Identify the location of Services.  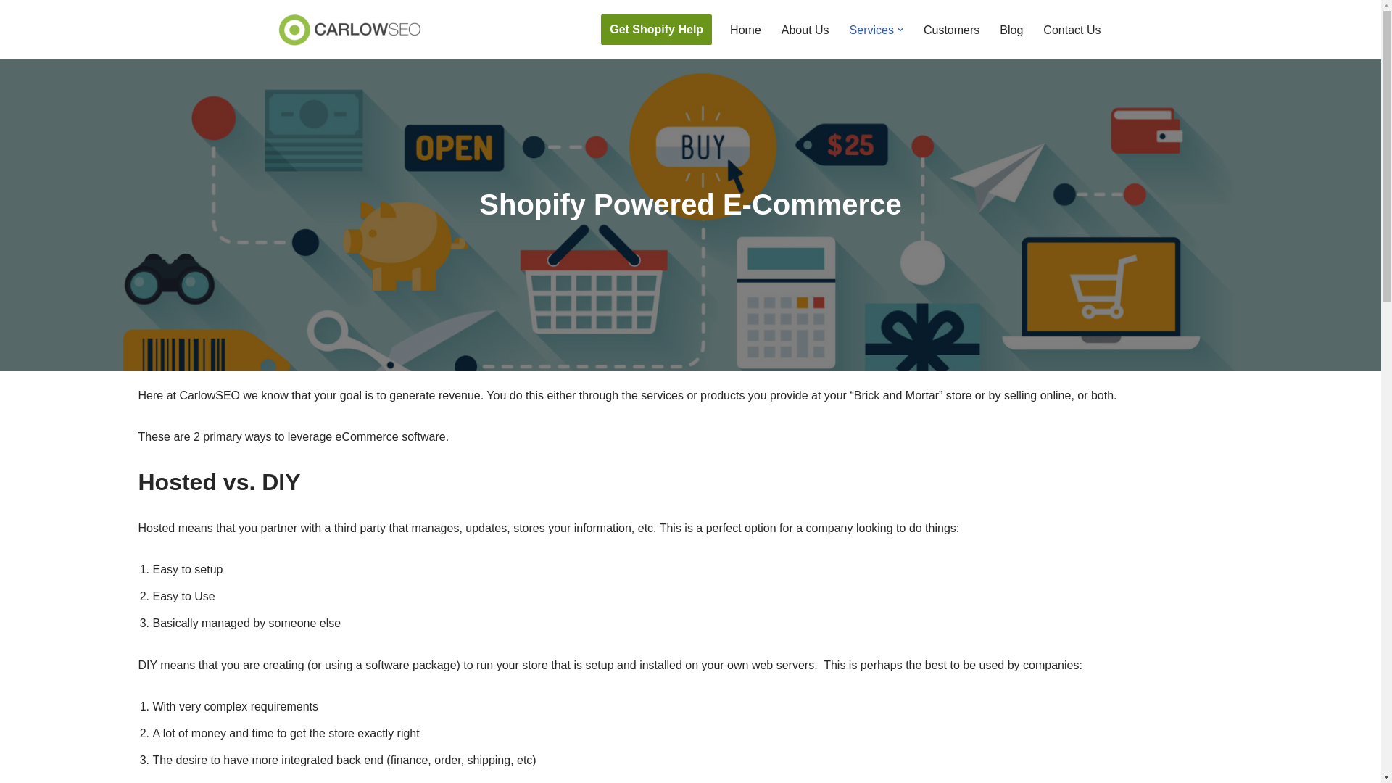
(871, 30).